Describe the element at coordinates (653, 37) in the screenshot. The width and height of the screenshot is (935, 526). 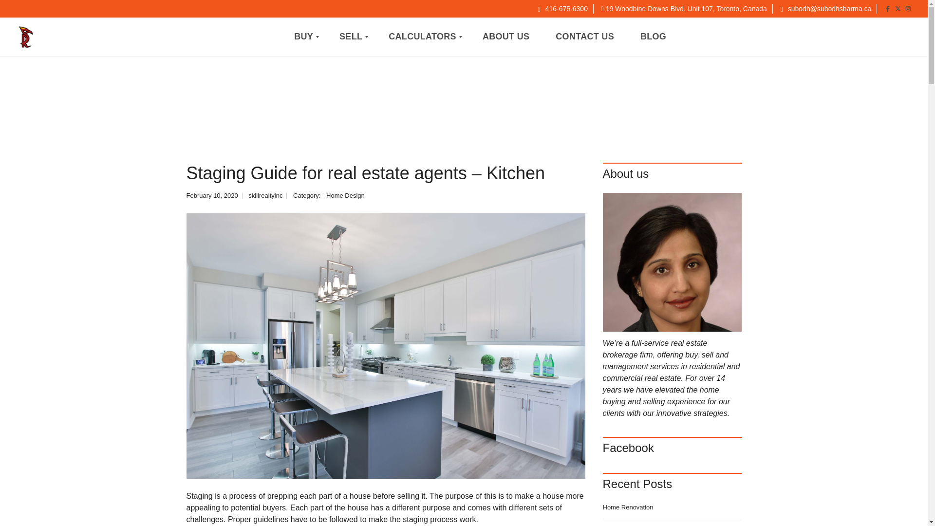
I see `BLOG` at that location.